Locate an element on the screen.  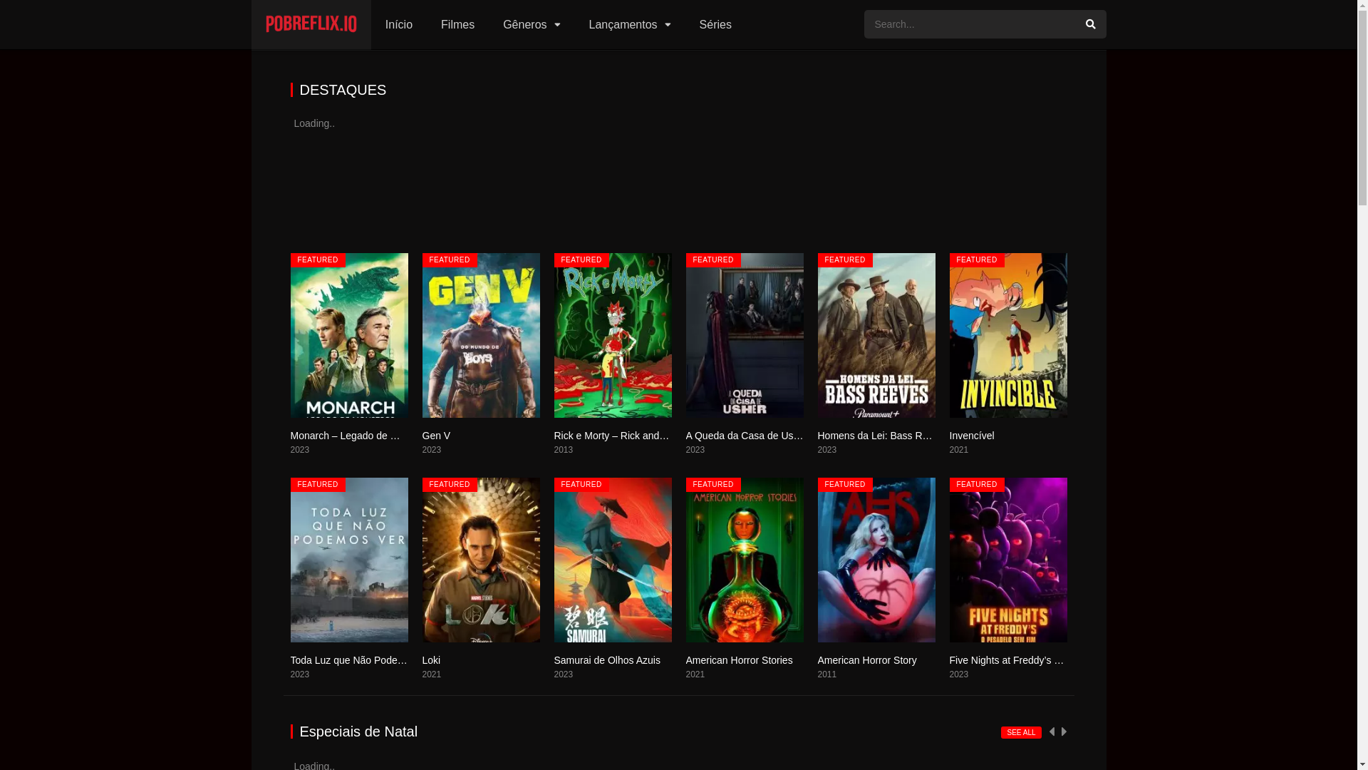
A Queda da Casa de Usher is located at coordinates (747, 436).